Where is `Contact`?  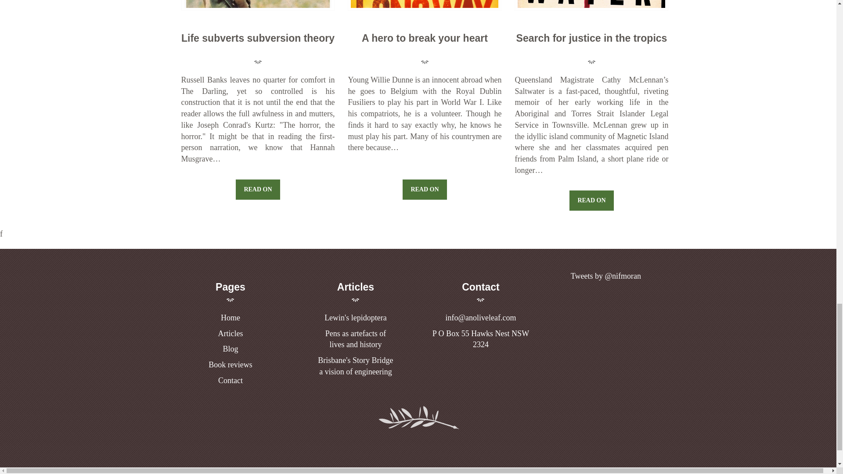
Contact is located at coordinates (591, 200).